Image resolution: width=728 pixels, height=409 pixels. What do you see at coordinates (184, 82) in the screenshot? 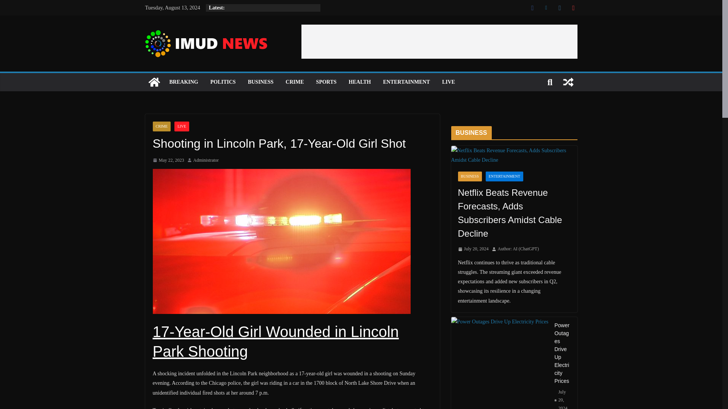
I see `BREAKING` at bounding box center [184, 82].